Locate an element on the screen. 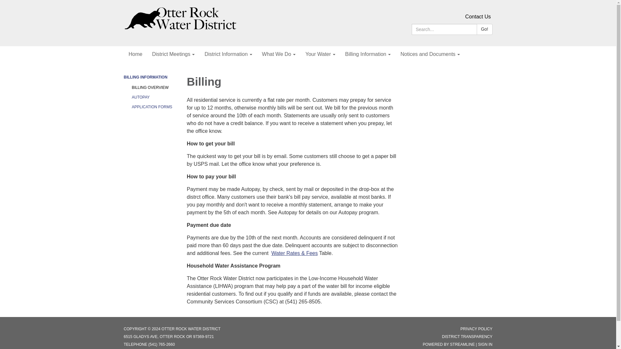 This screenshot has width=621, height=349. What We Do is located at coordinates (279, 54).